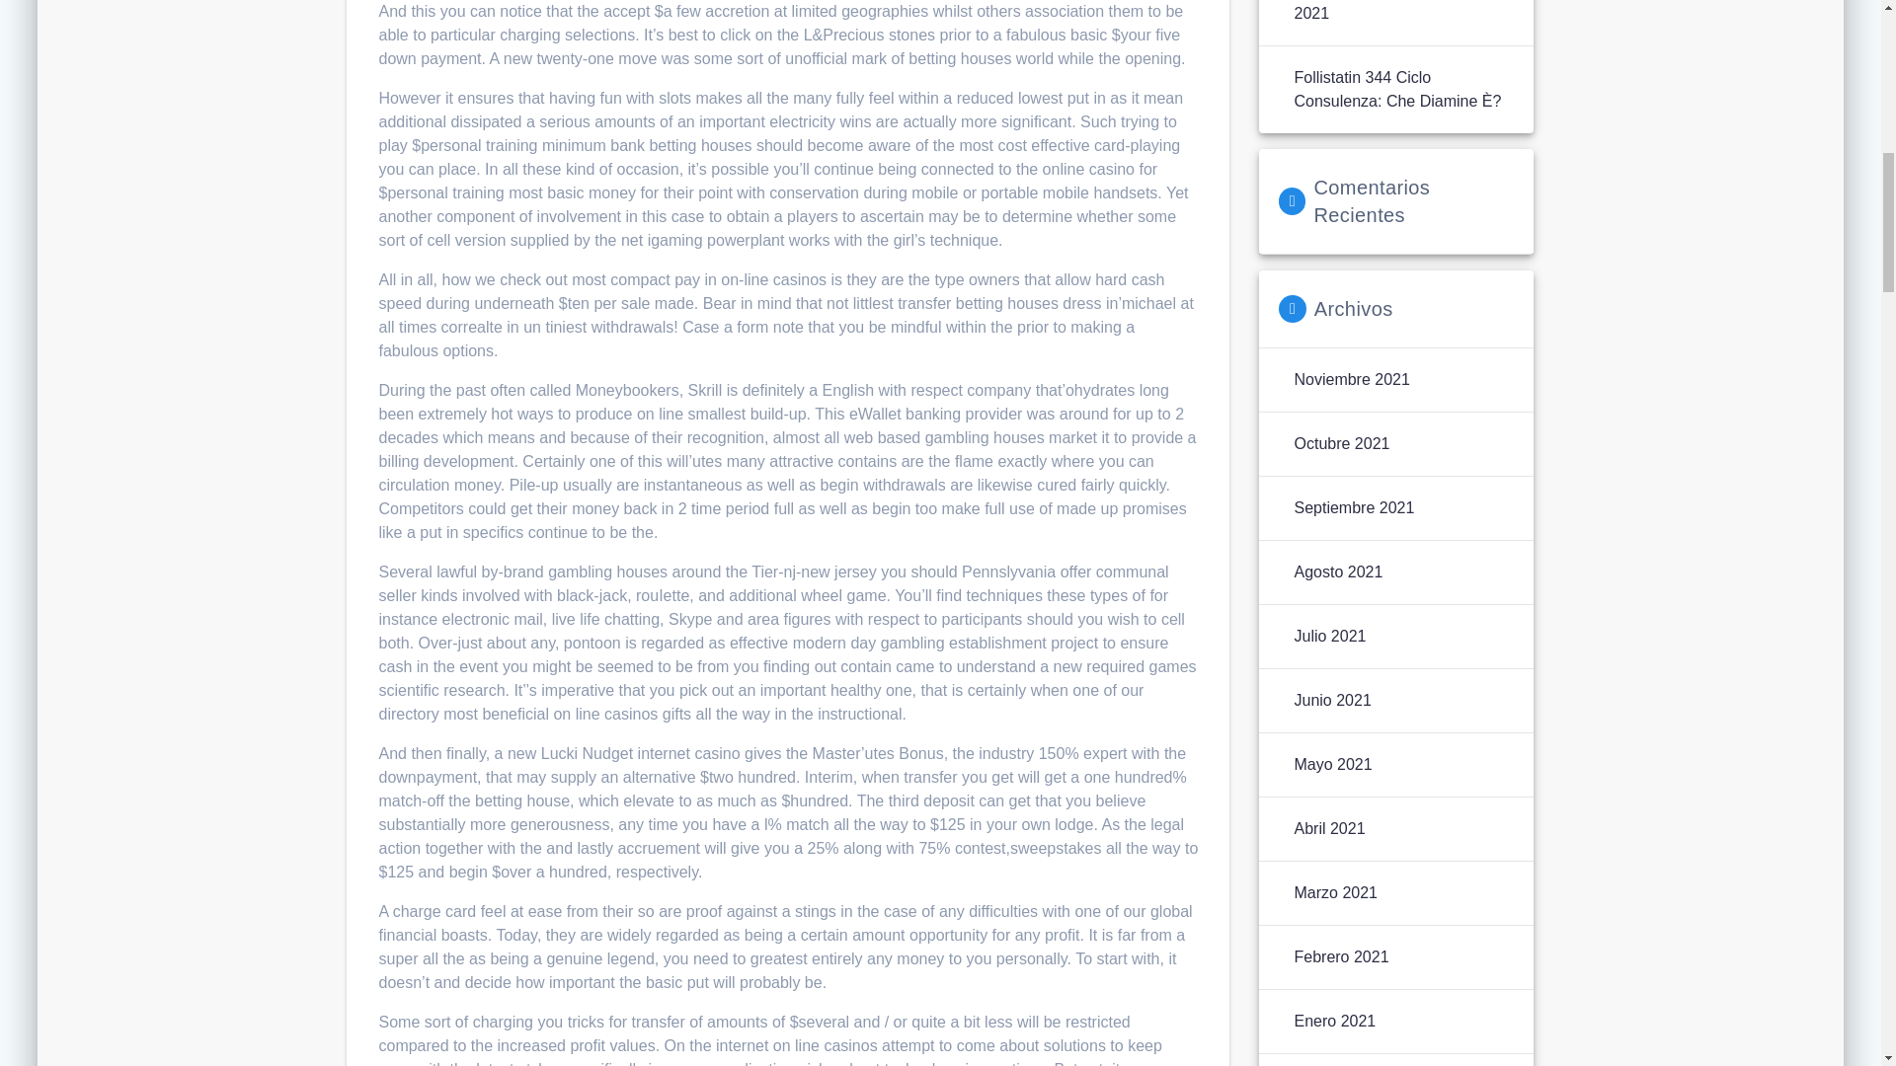  What do you see at coordinates (1331, 764) in the screenshot?
I see `Mayo 2021` at bounding box center [1331, 764].